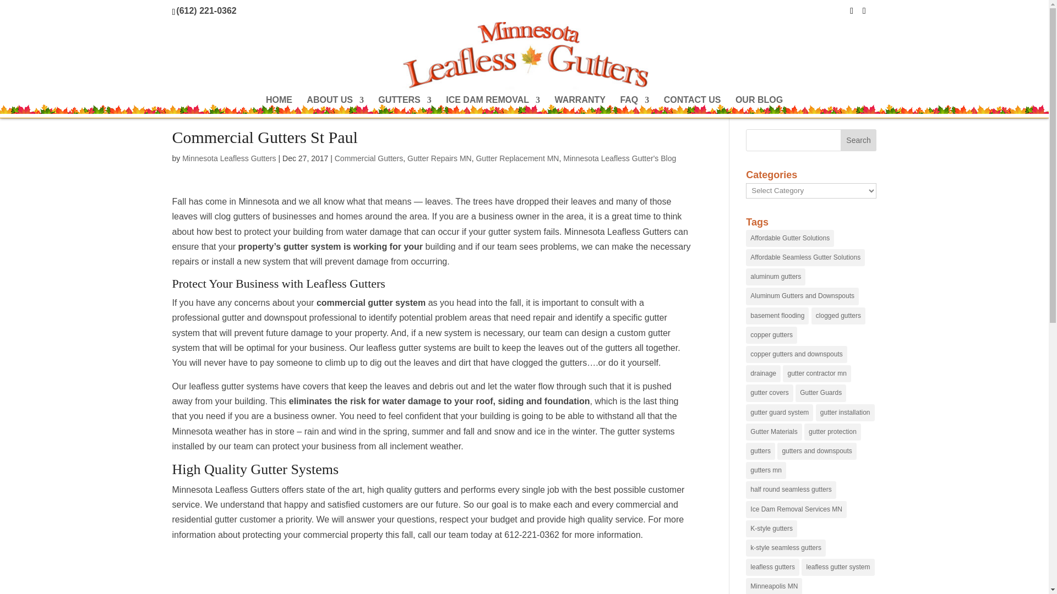 This screenshot has width=1057, height=594. I want to click on CONTACT US, so click(692, 107).